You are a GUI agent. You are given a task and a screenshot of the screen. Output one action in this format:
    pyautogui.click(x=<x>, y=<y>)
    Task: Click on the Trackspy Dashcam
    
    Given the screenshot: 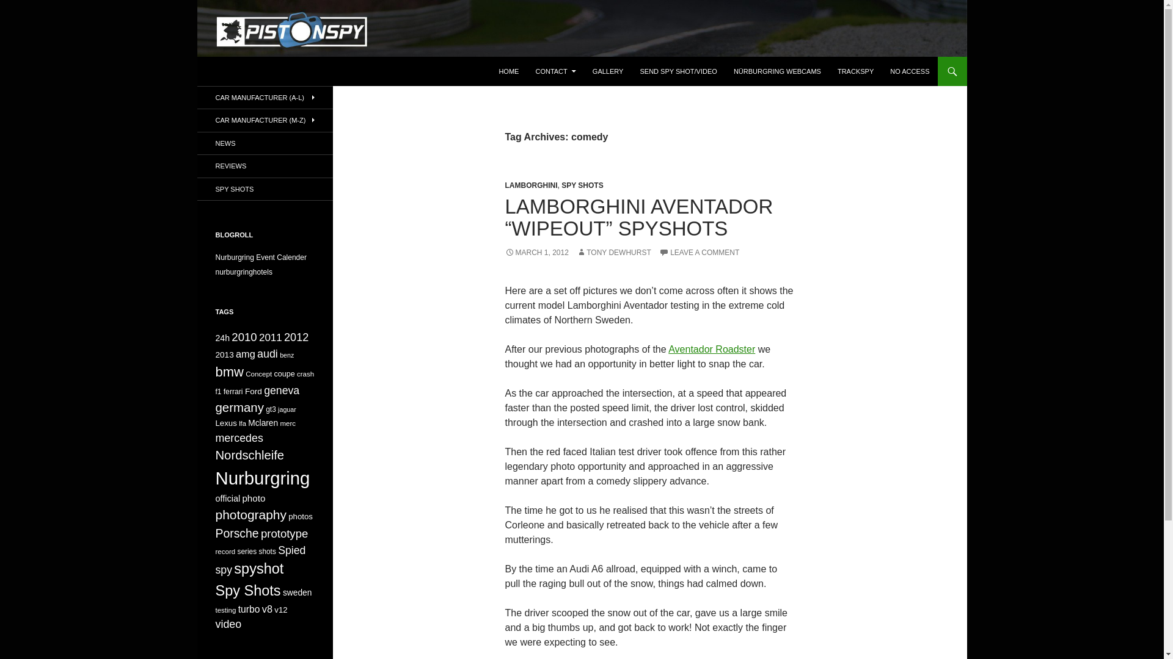 What is the action you would take?
    pyautogui.click(x=855, y=71)
    